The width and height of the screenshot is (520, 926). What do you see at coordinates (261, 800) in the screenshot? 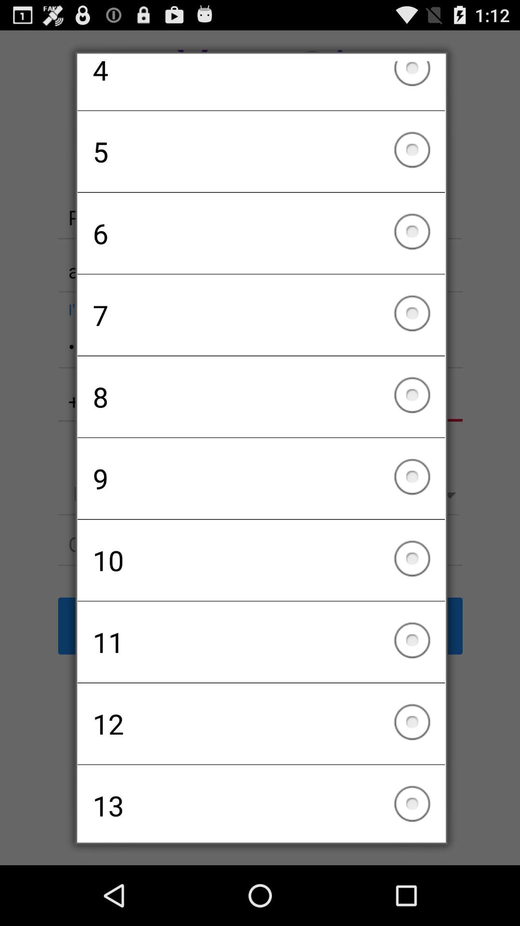
I see `scroll to the 13 icon` at bounding box center [261, 800].